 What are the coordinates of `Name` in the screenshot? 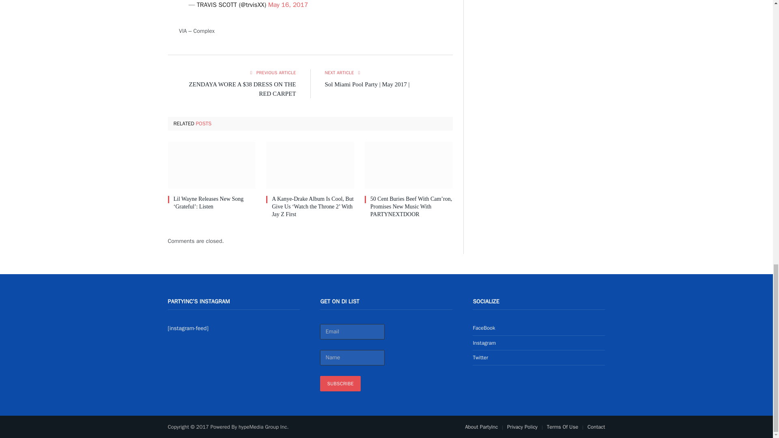 It's located at (352, 357).